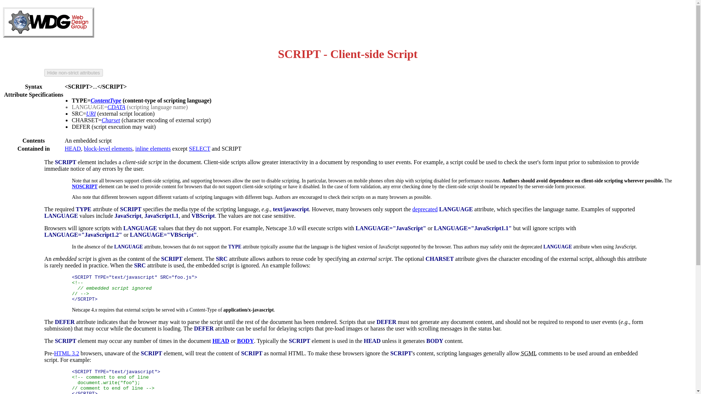 Image resolution: width=701 pixels, height=394 pixels. I want to click on deprecated, so click(425, 209).